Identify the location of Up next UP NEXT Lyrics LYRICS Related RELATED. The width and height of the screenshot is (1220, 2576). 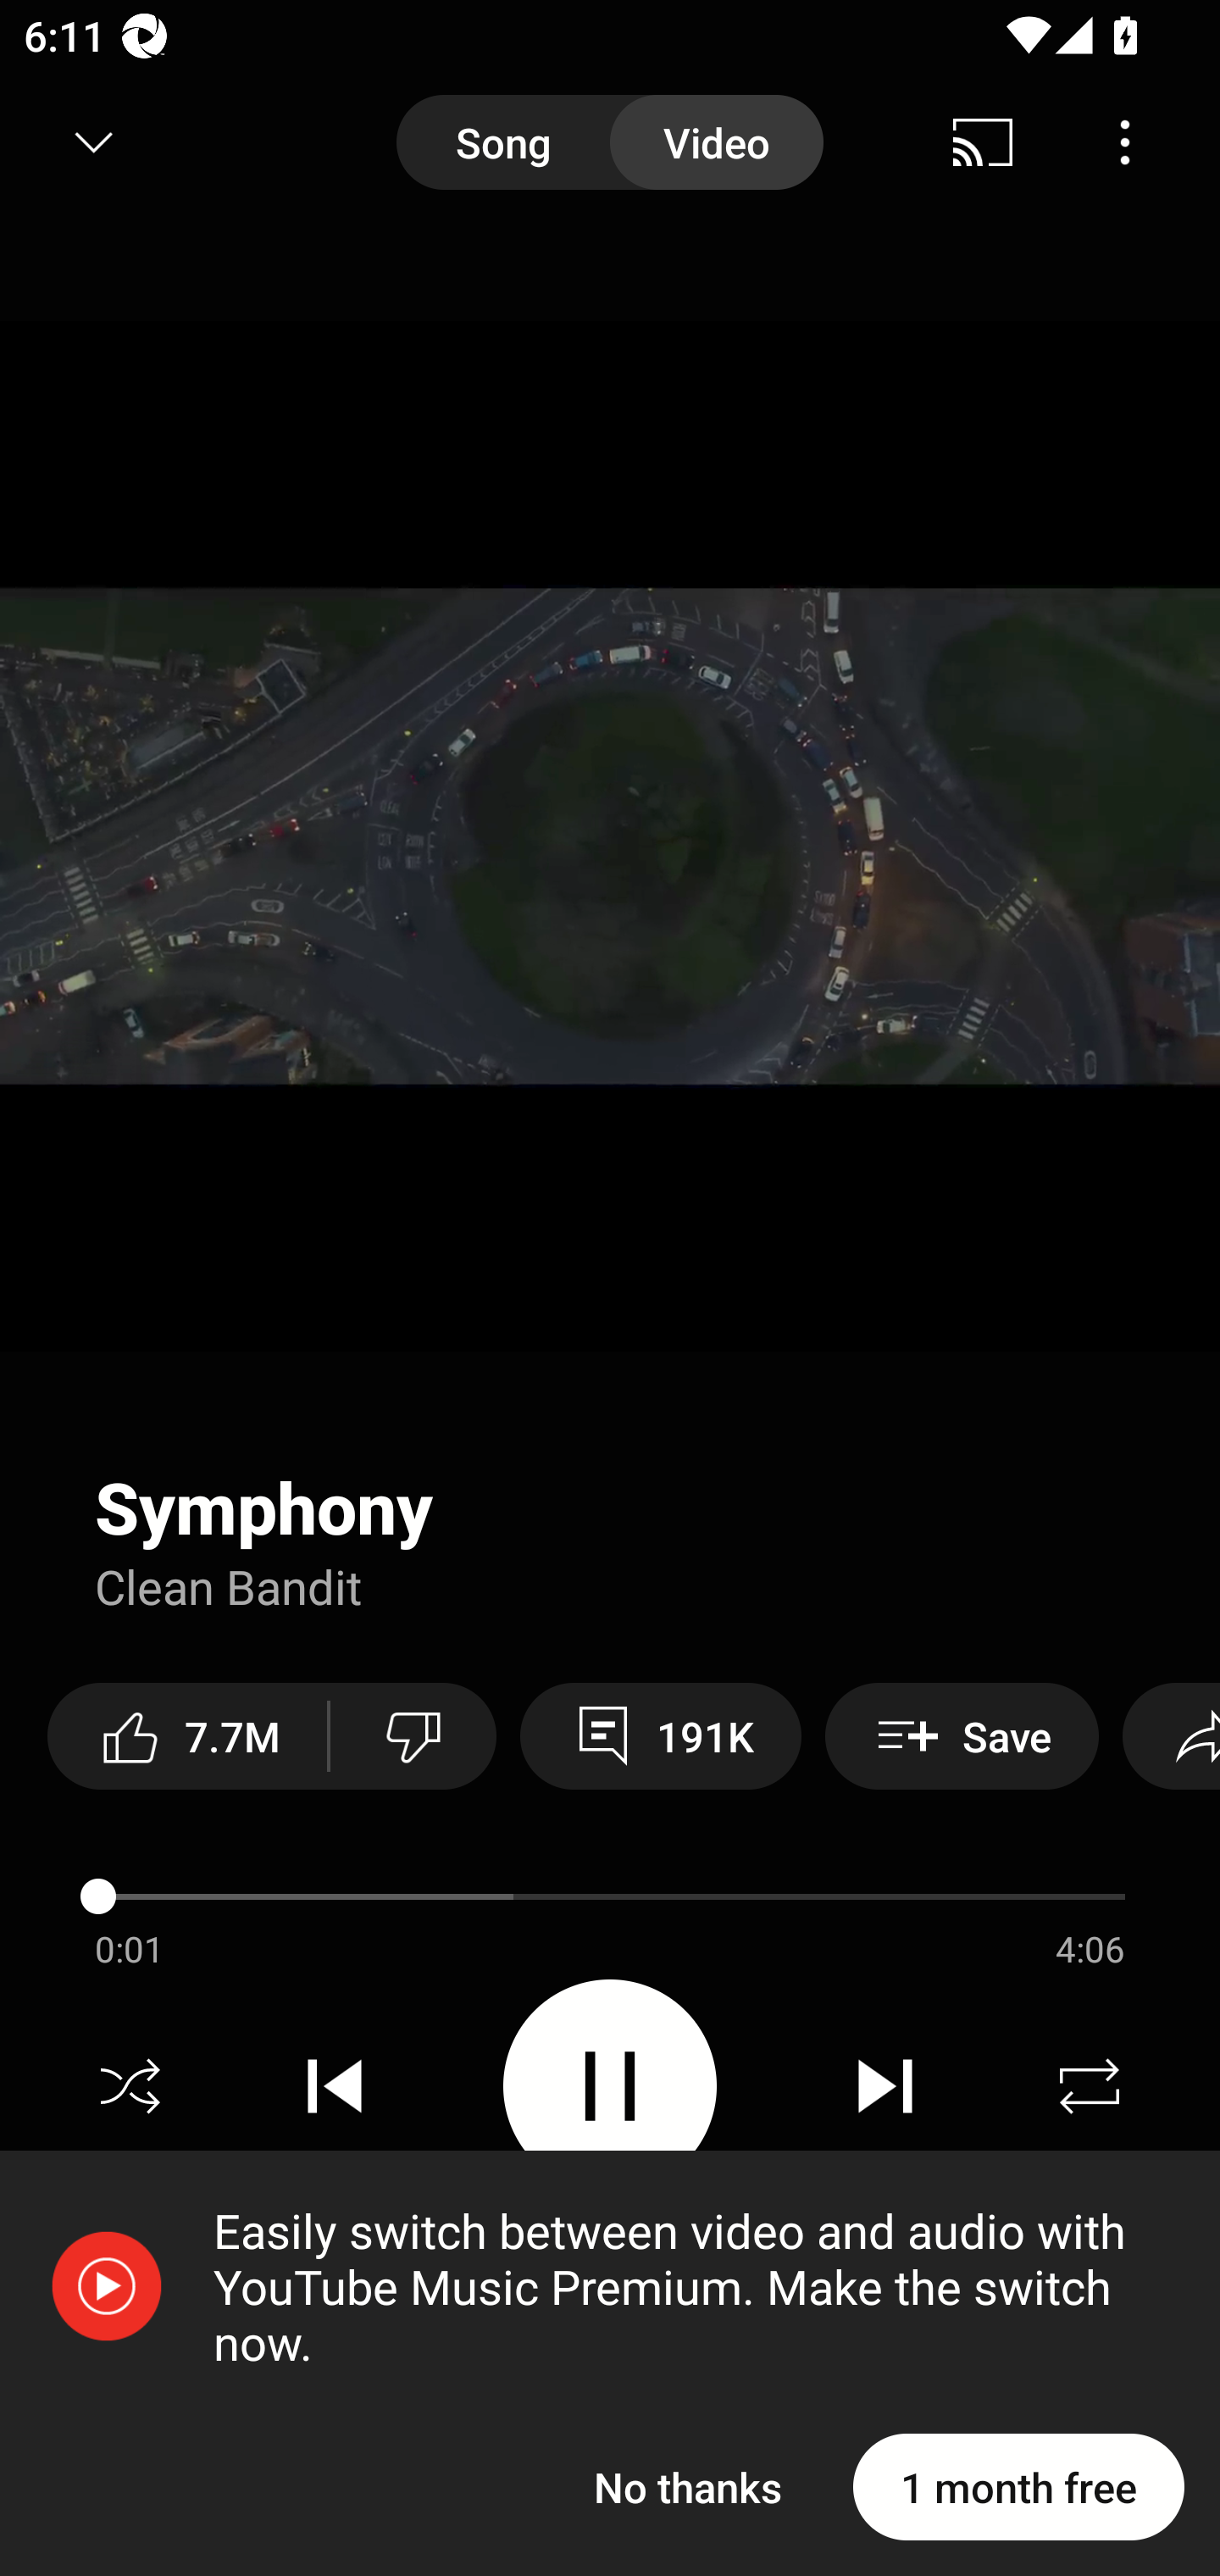
(610, 2451).